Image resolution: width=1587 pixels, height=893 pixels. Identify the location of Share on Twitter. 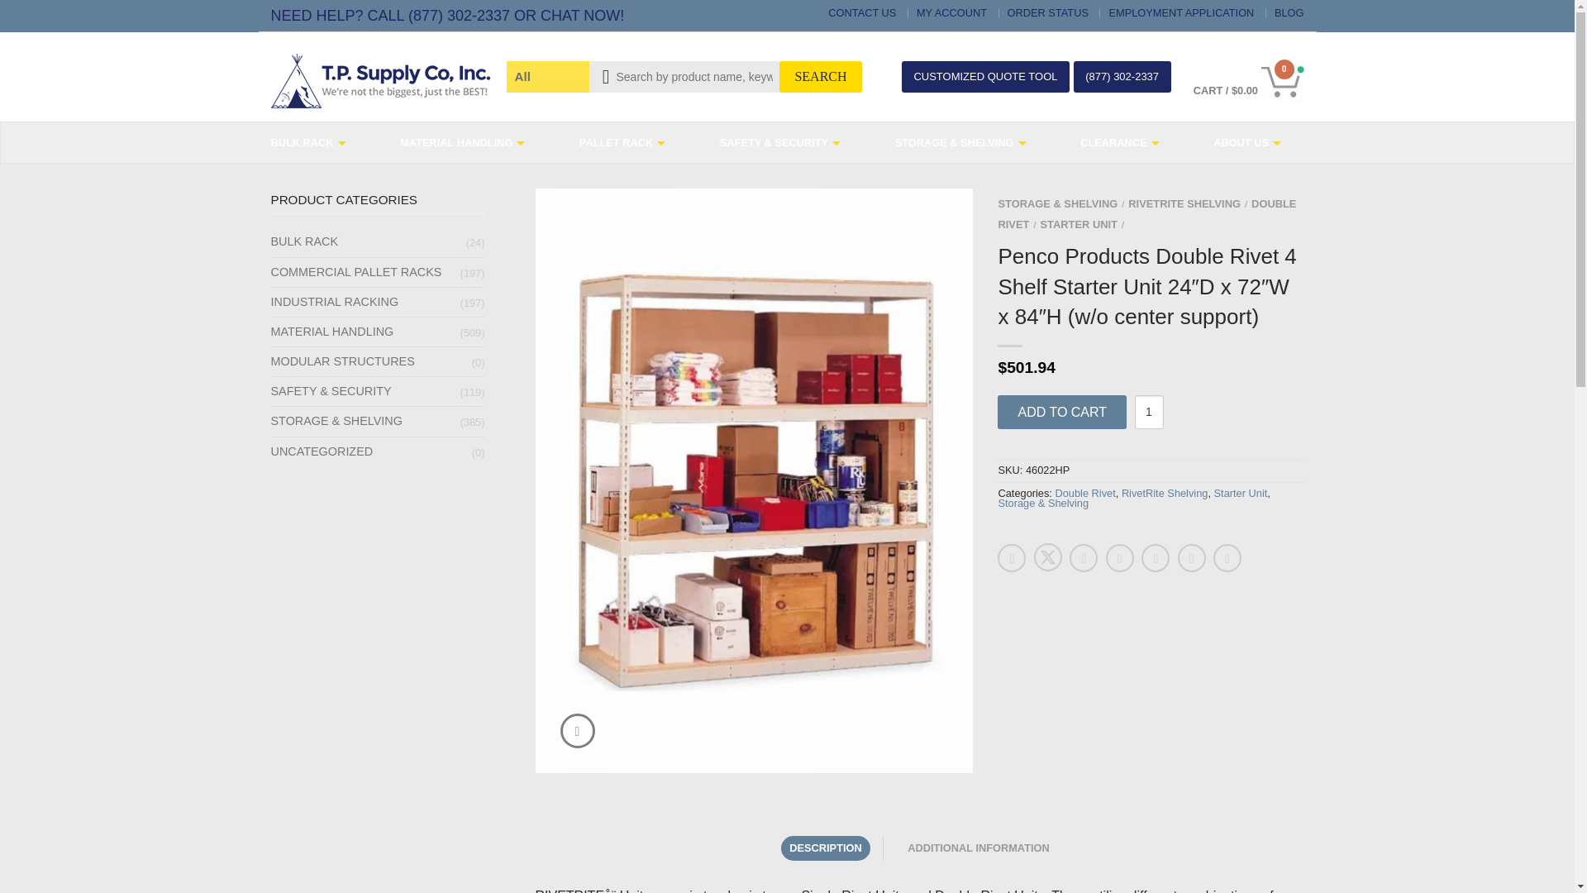
(1048, 557).